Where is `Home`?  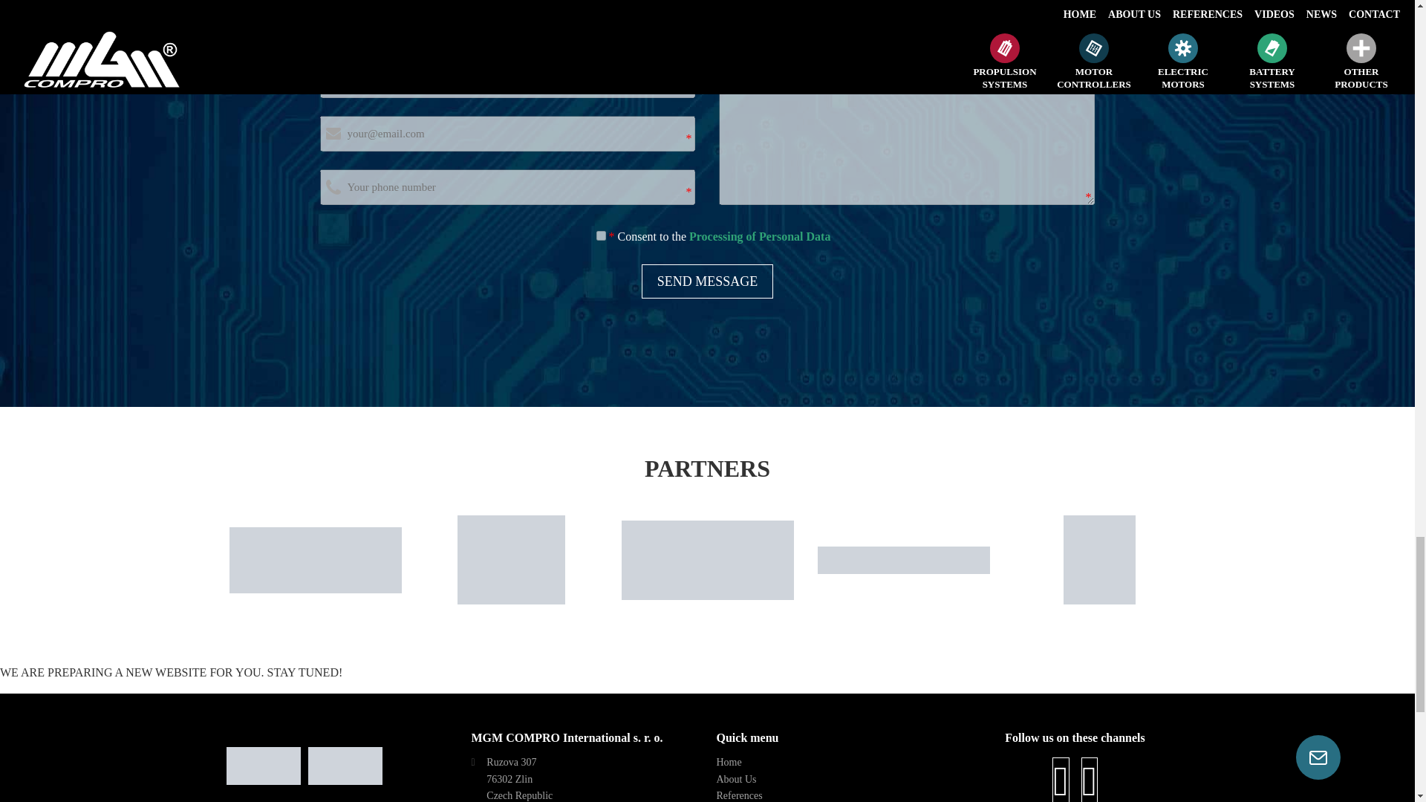
Home is located at coordinates (728, 762).